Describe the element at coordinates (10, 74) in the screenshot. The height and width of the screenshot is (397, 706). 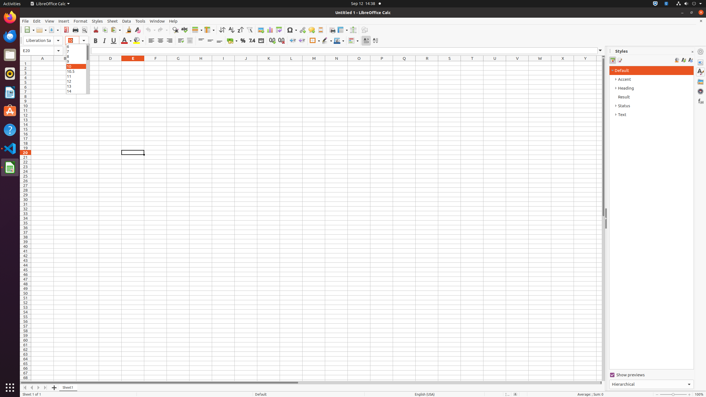
I see `Rhythmbox` at that location.